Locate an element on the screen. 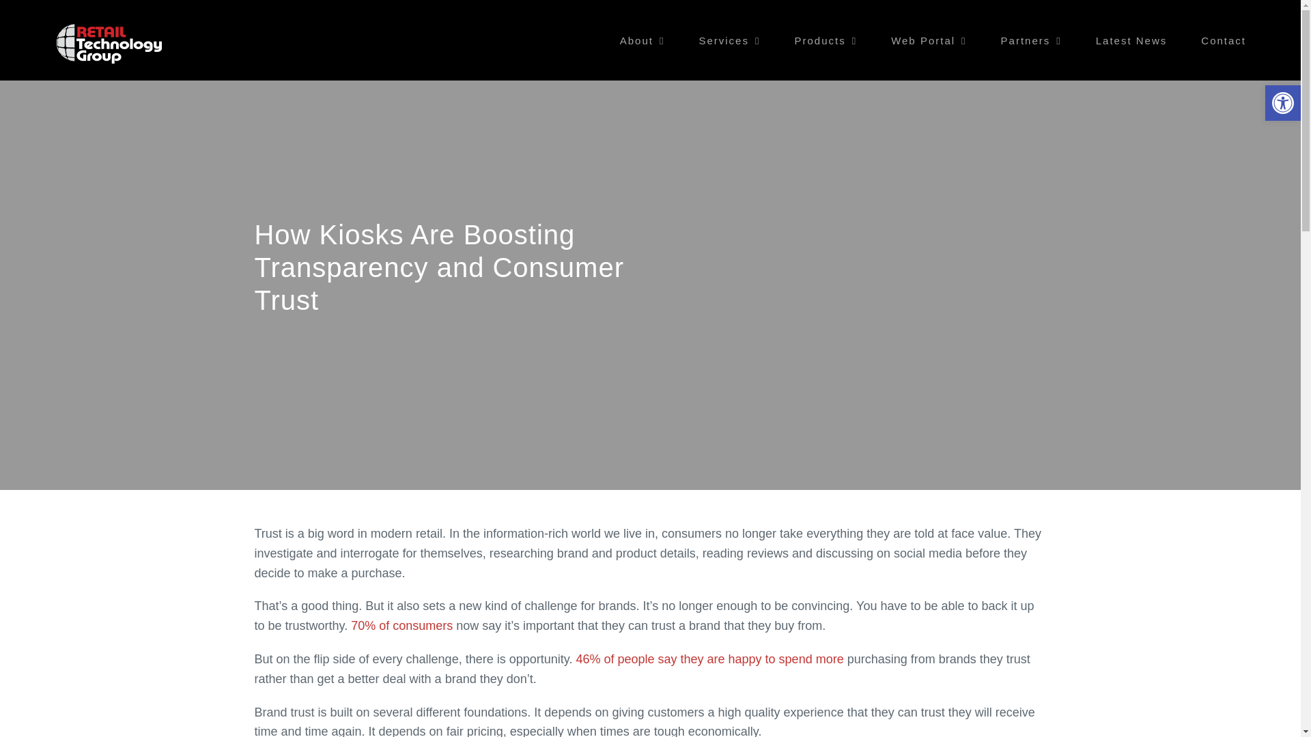  Services is located at coordinates (729, 40).